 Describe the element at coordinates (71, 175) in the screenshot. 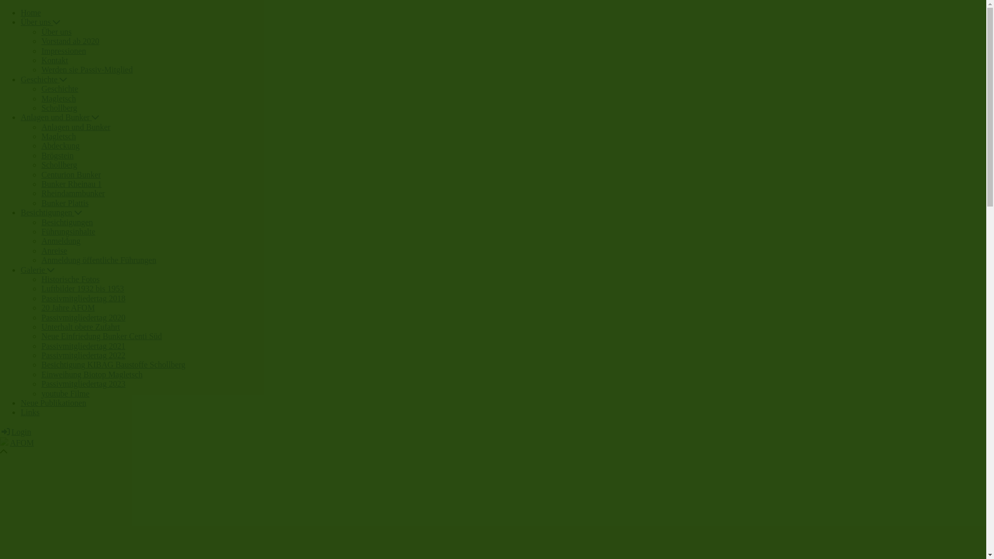

I see `Centurion Bunker` at that location.